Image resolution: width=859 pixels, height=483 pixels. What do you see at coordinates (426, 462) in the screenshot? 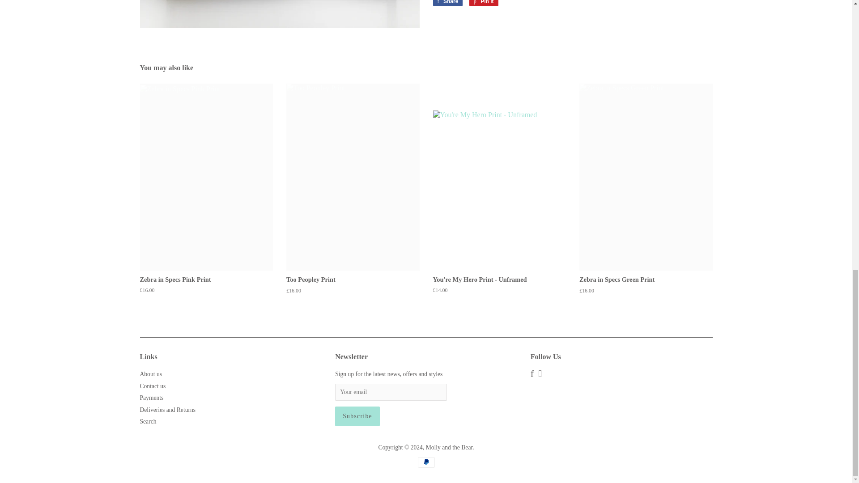
I see `PayPal` at bounding box center [426, 462].